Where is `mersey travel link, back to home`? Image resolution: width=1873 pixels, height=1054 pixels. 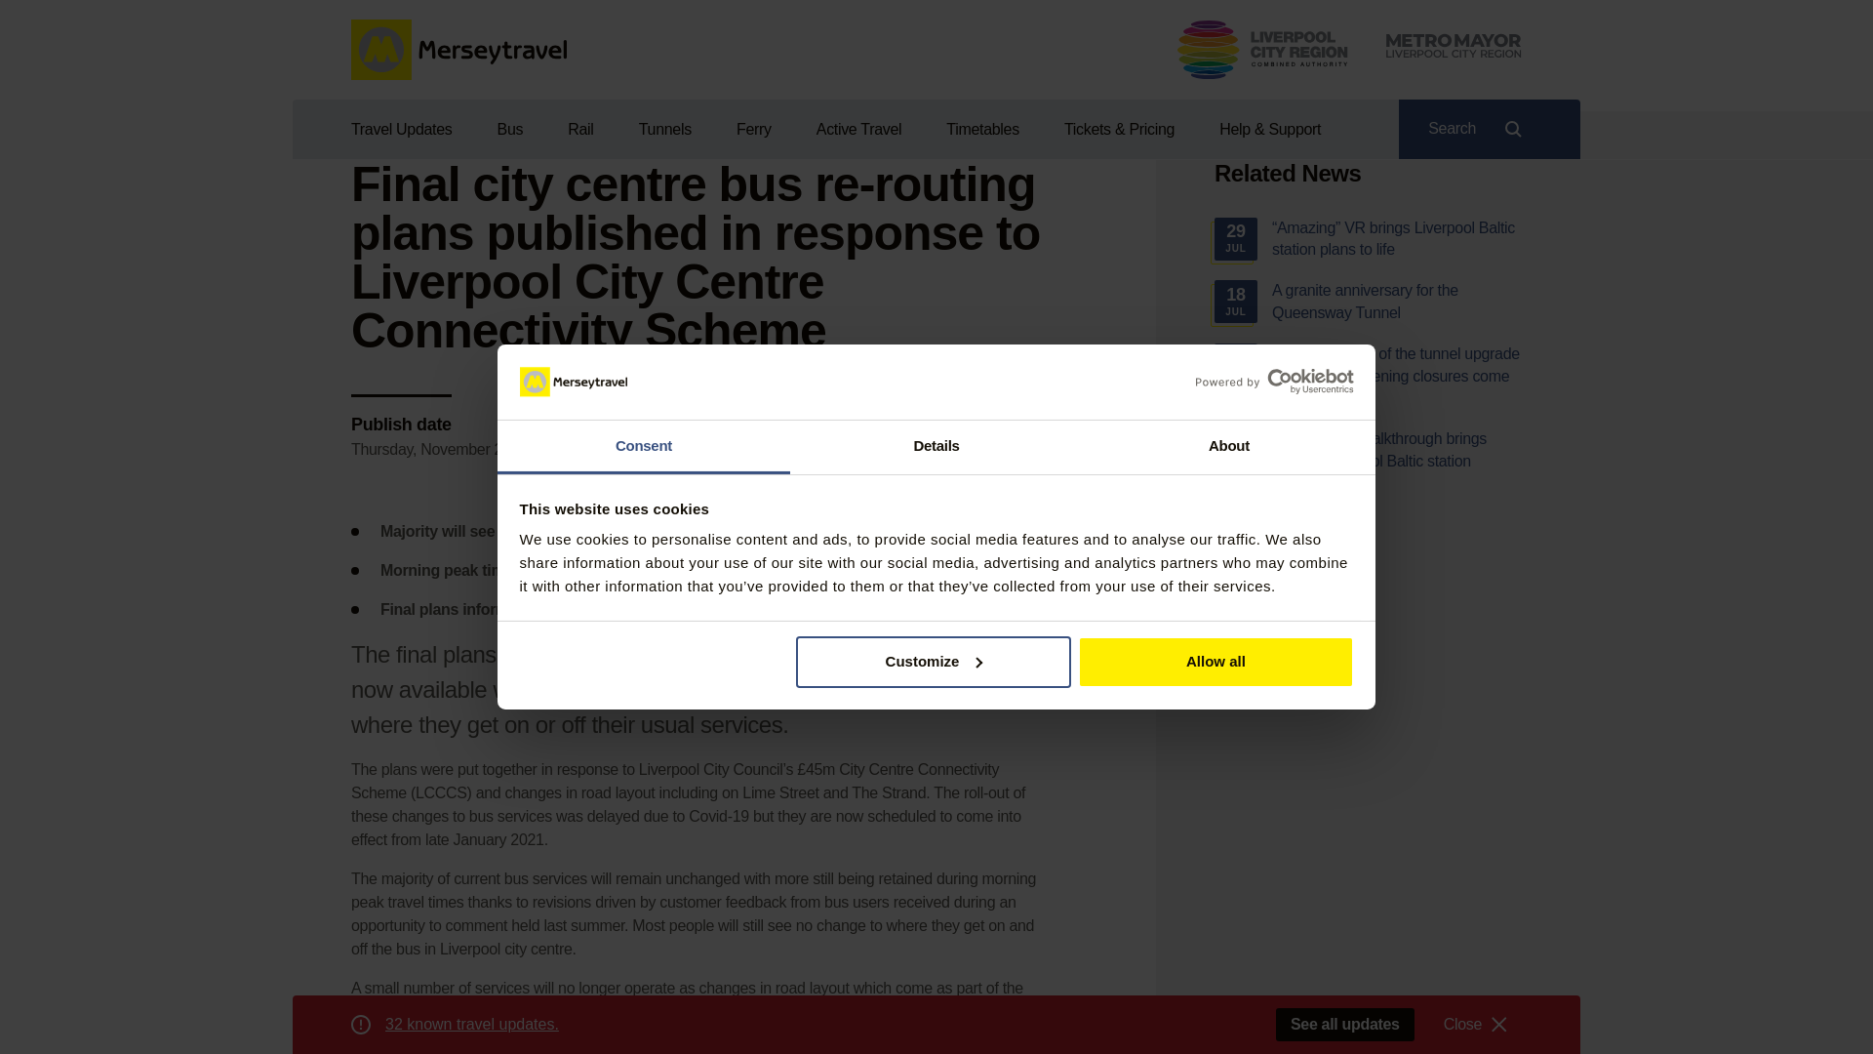
mersey travel link, back to home is located at coordinates (458, 50).